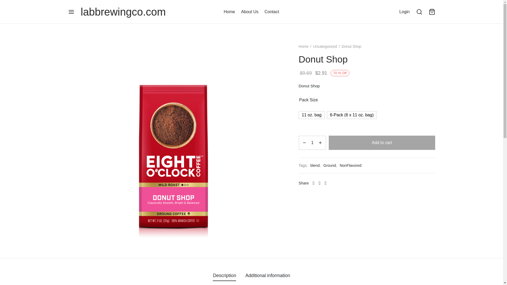 The height and width of the screenshot is (285, 507). Describe the element at coordinates (312, 115) in the screenshot. I see `11 oz. bag` at that location.